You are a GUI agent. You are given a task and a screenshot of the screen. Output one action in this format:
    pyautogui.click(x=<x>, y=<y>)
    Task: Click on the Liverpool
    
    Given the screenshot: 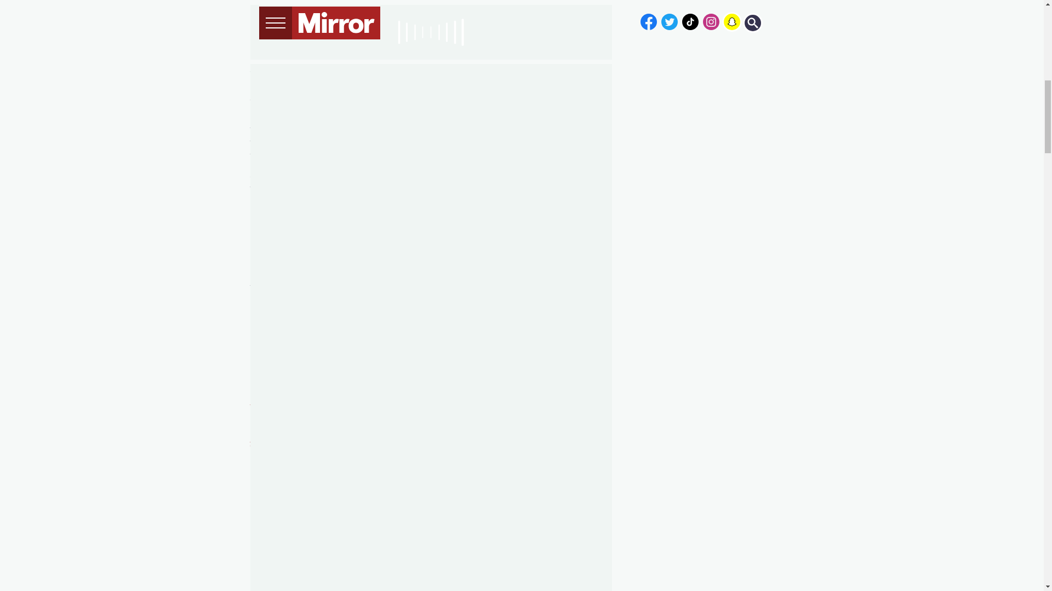 What is the action you would take?
    pyautogui.click(x=524, y=83)
    